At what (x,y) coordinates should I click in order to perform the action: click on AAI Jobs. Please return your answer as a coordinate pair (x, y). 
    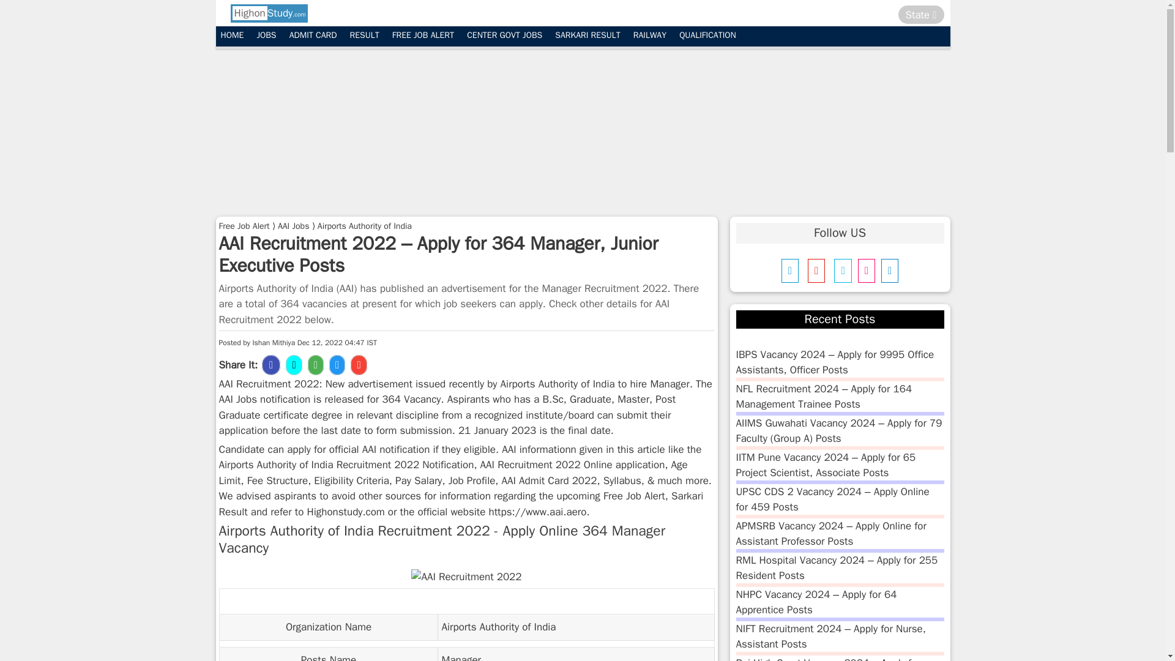
    Looking at the image, I should click on (293, 225).